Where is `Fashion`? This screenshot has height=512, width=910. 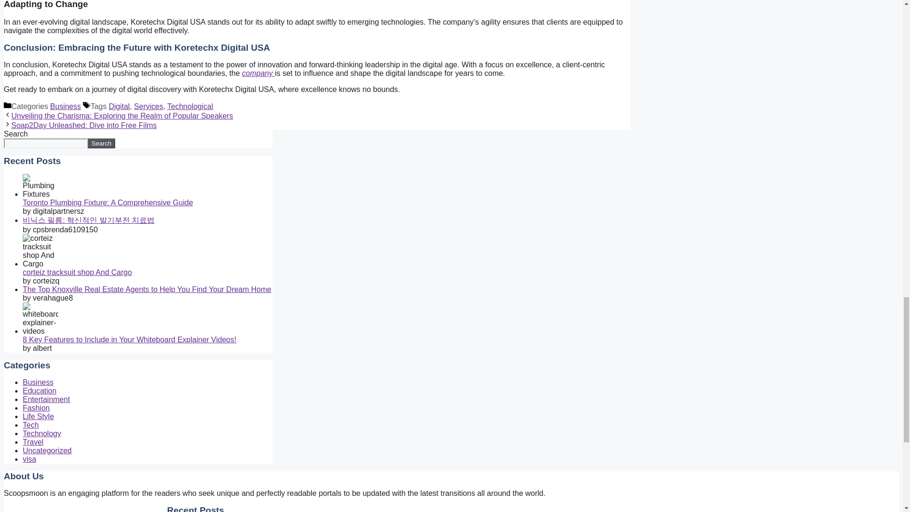
Fashion is located at coordinates (36, 408).